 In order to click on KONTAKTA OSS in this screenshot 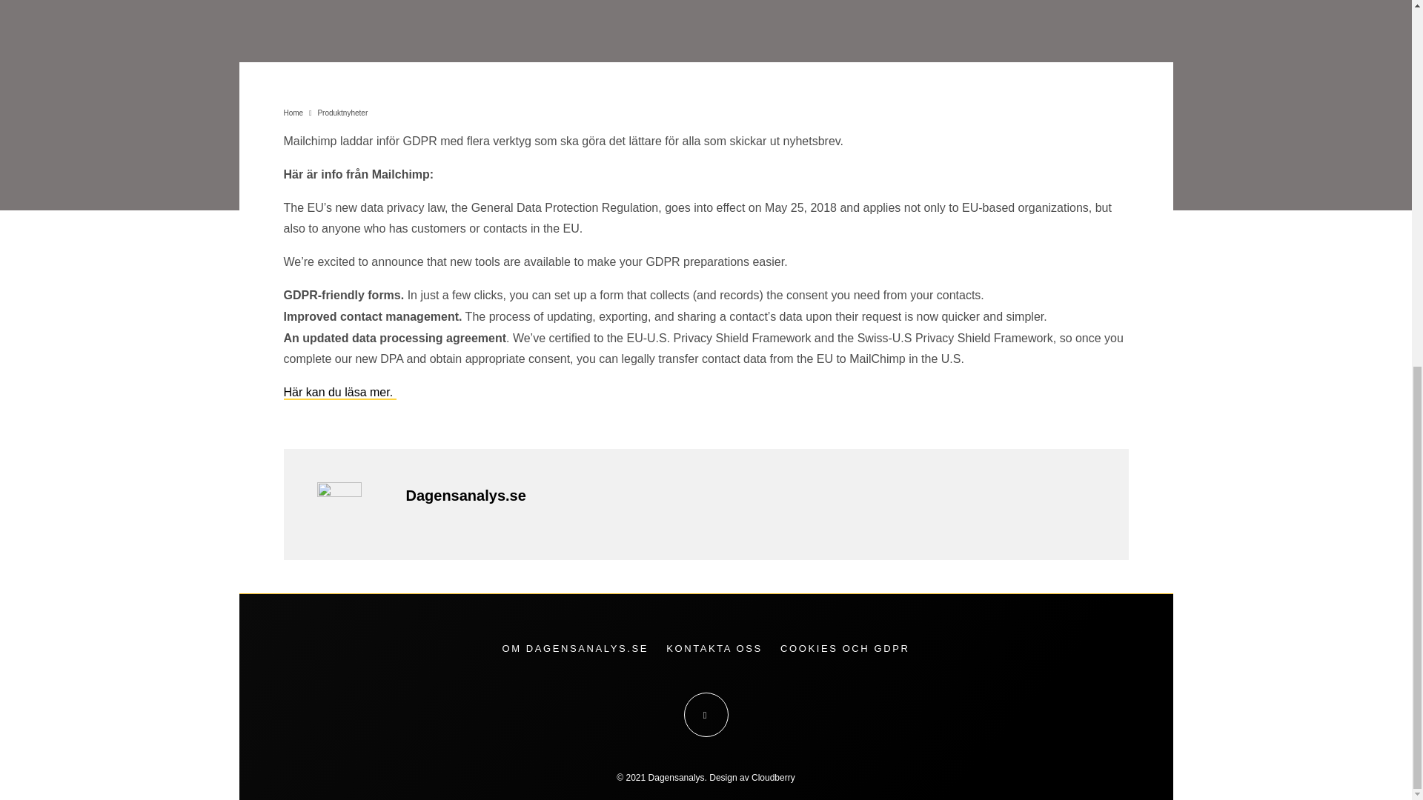, I will do `click(714, 648)`.